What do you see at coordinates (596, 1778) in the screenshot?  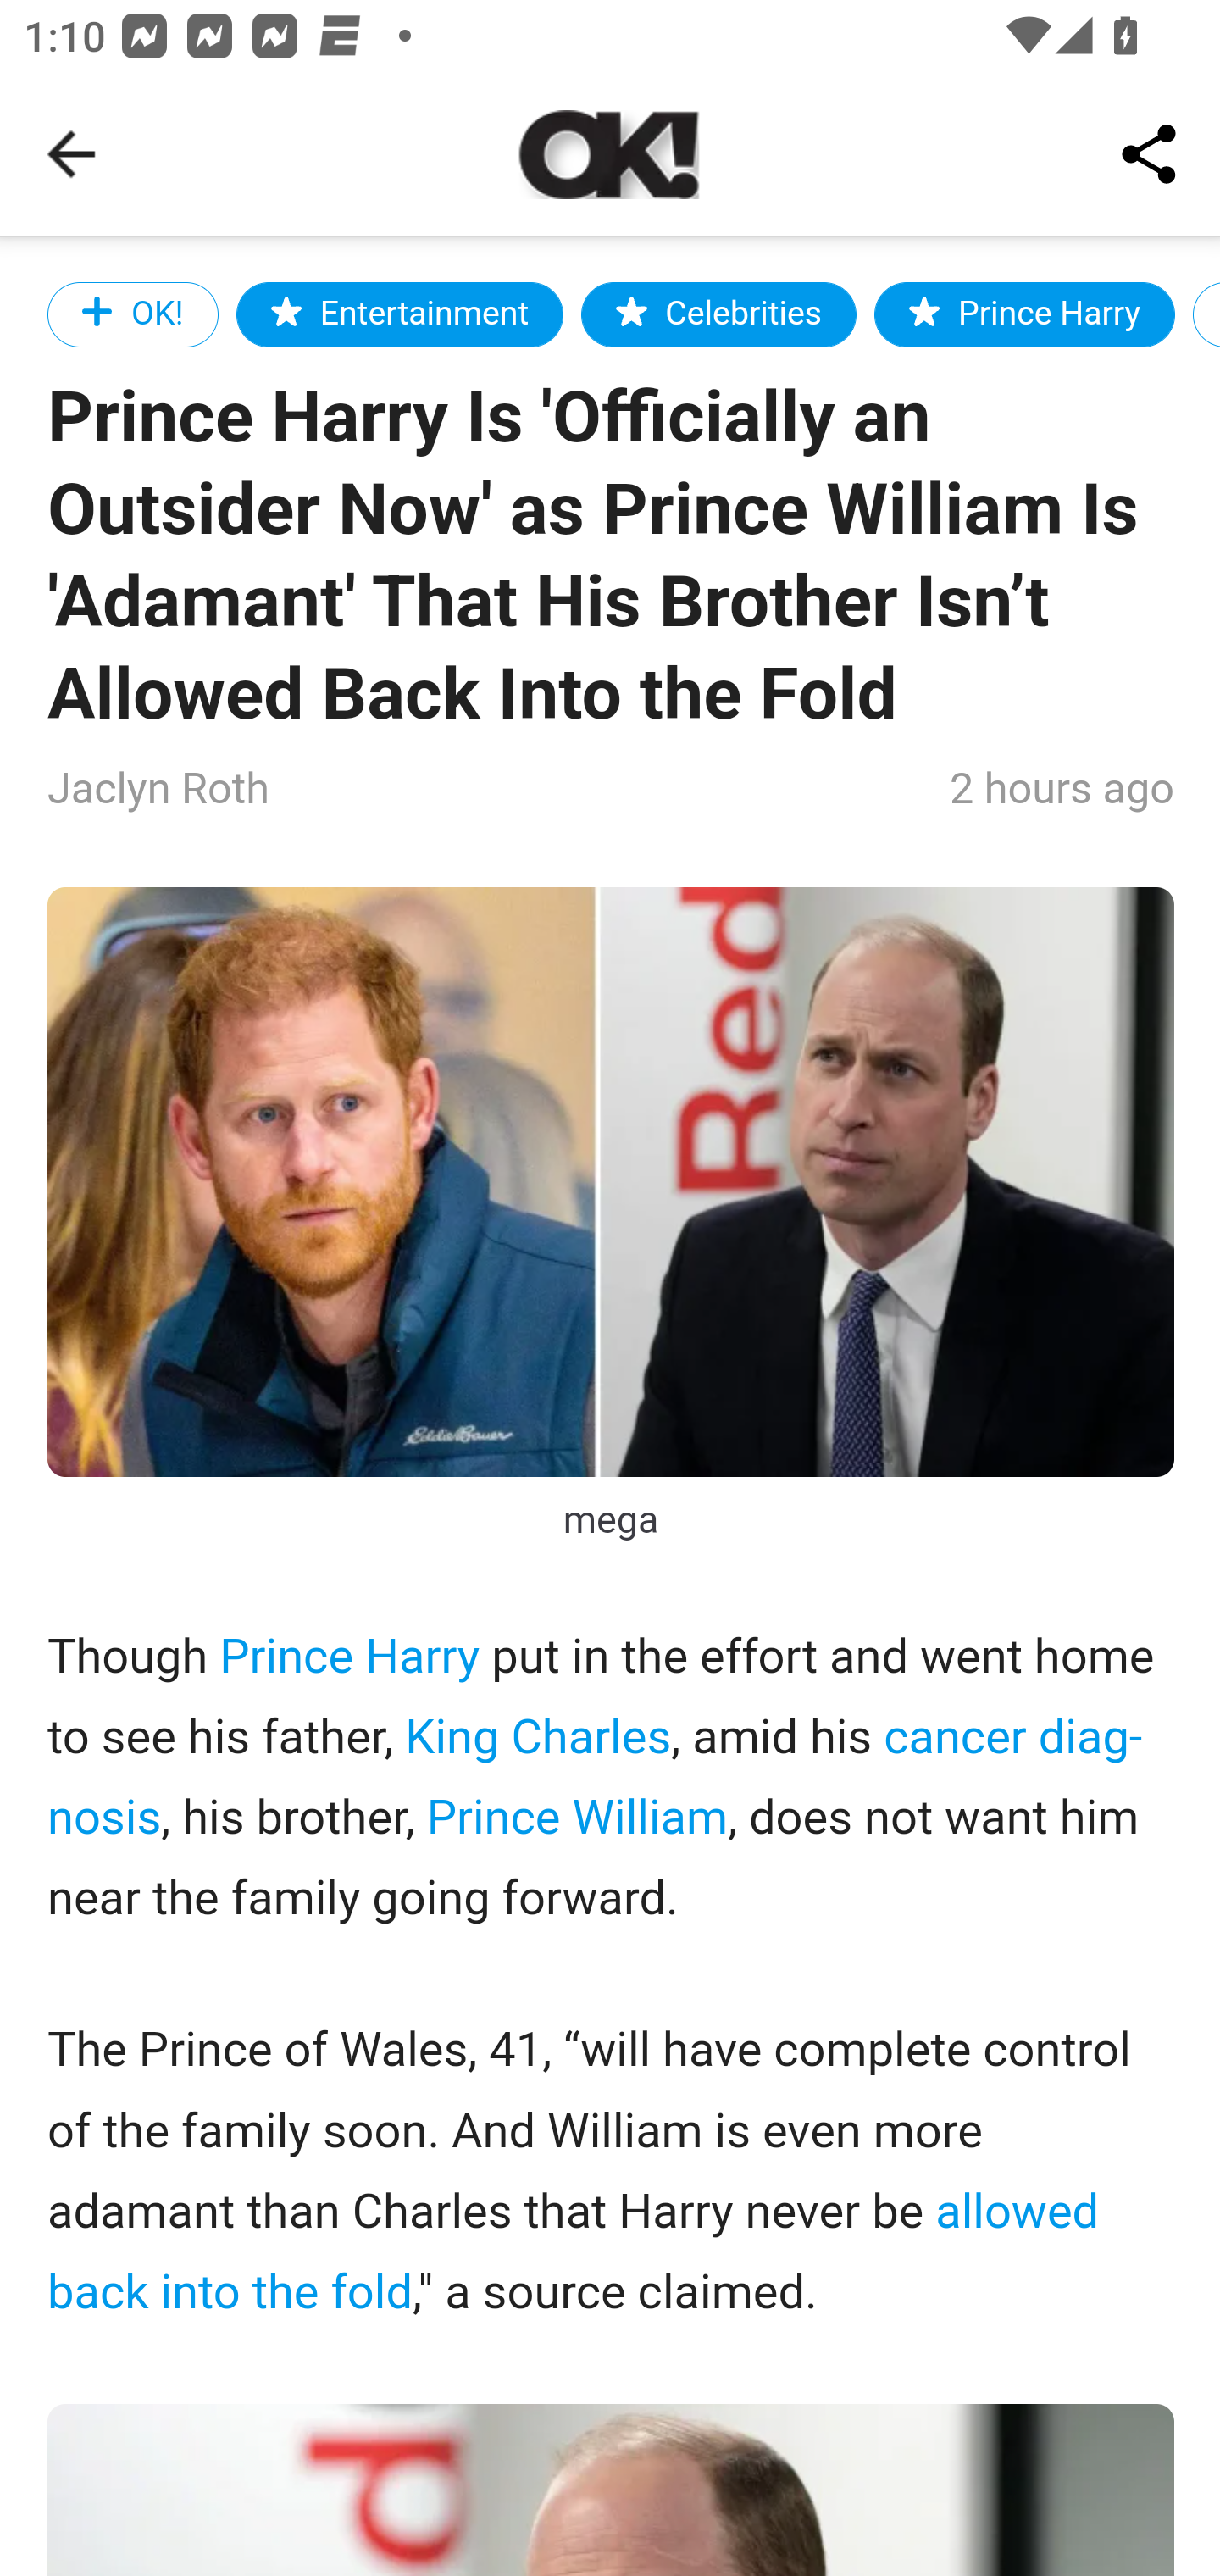 I see `cancer diagnosis` at bounding box center [596, 1778].